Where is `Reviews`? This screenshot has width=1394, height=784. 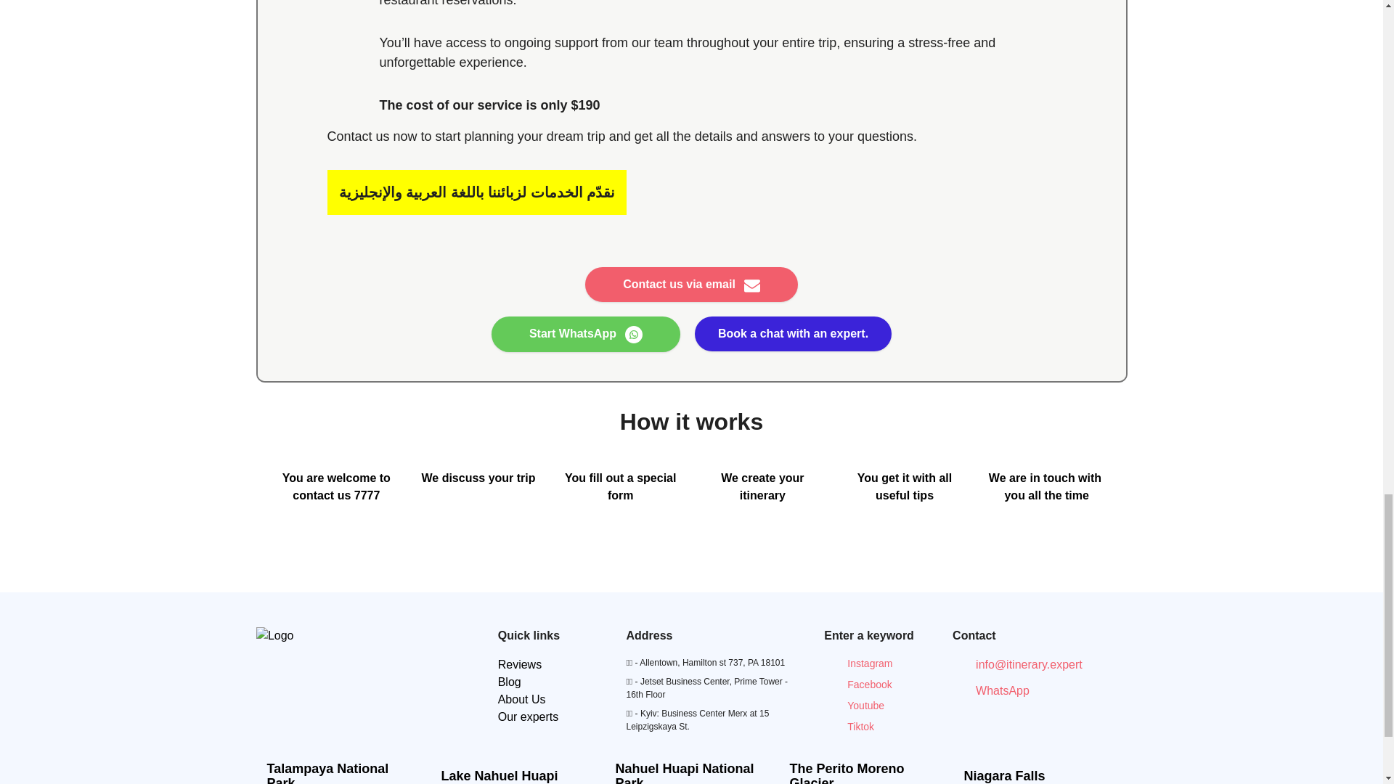 Reviews is located at coordinates (520, 665).